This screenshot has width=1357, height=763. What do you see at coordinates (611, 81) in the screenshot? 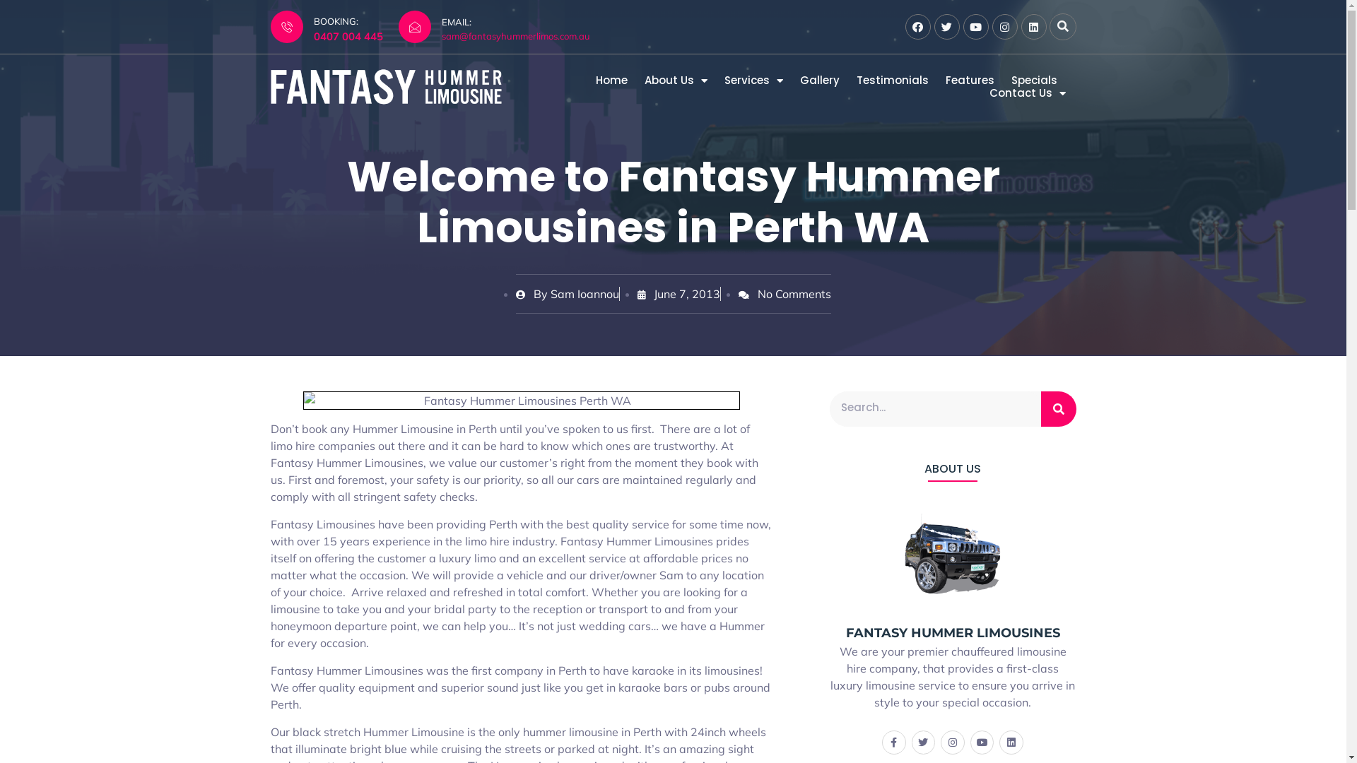
I see `Home` at bounding box center [611, 81].